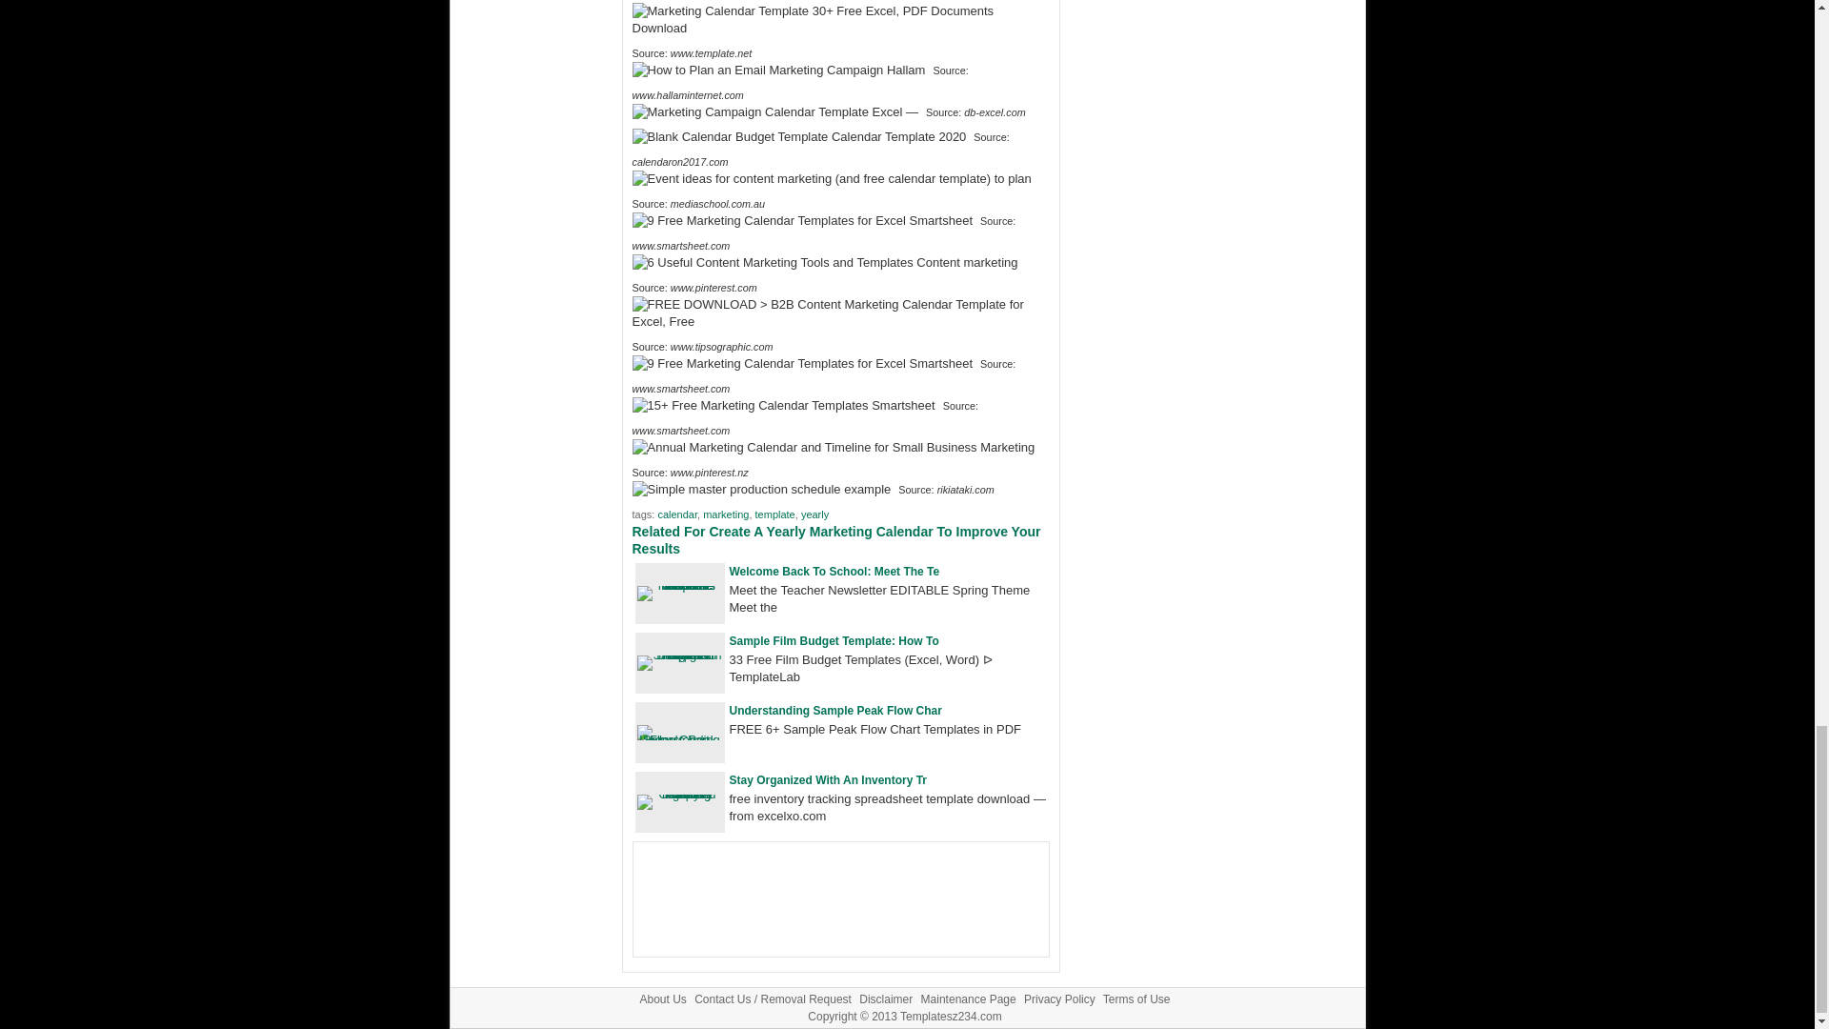 The height and width of the screenshot is (1029, 1829). I want to click on Understanding Sample Peak Flow Char, so click(835, 710).